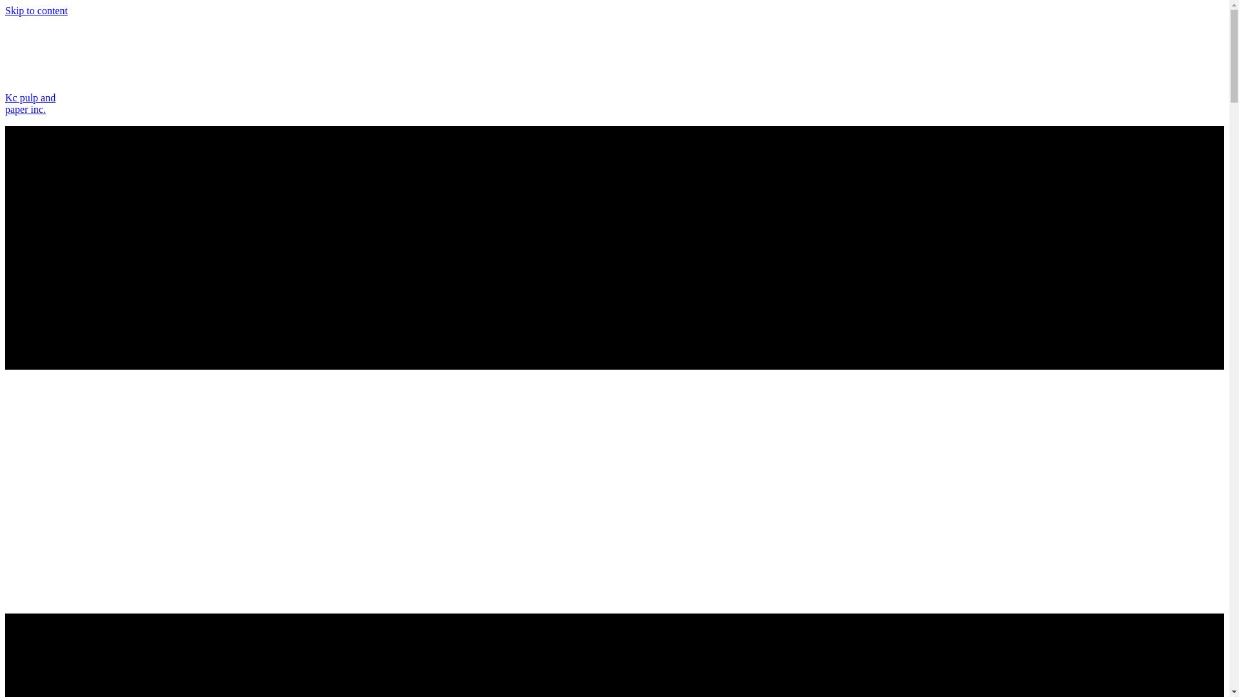 The image size is (1239, 697). Describe the element at coordinates (30, 103) in the screenshot. I see `Skip to content` at that location.